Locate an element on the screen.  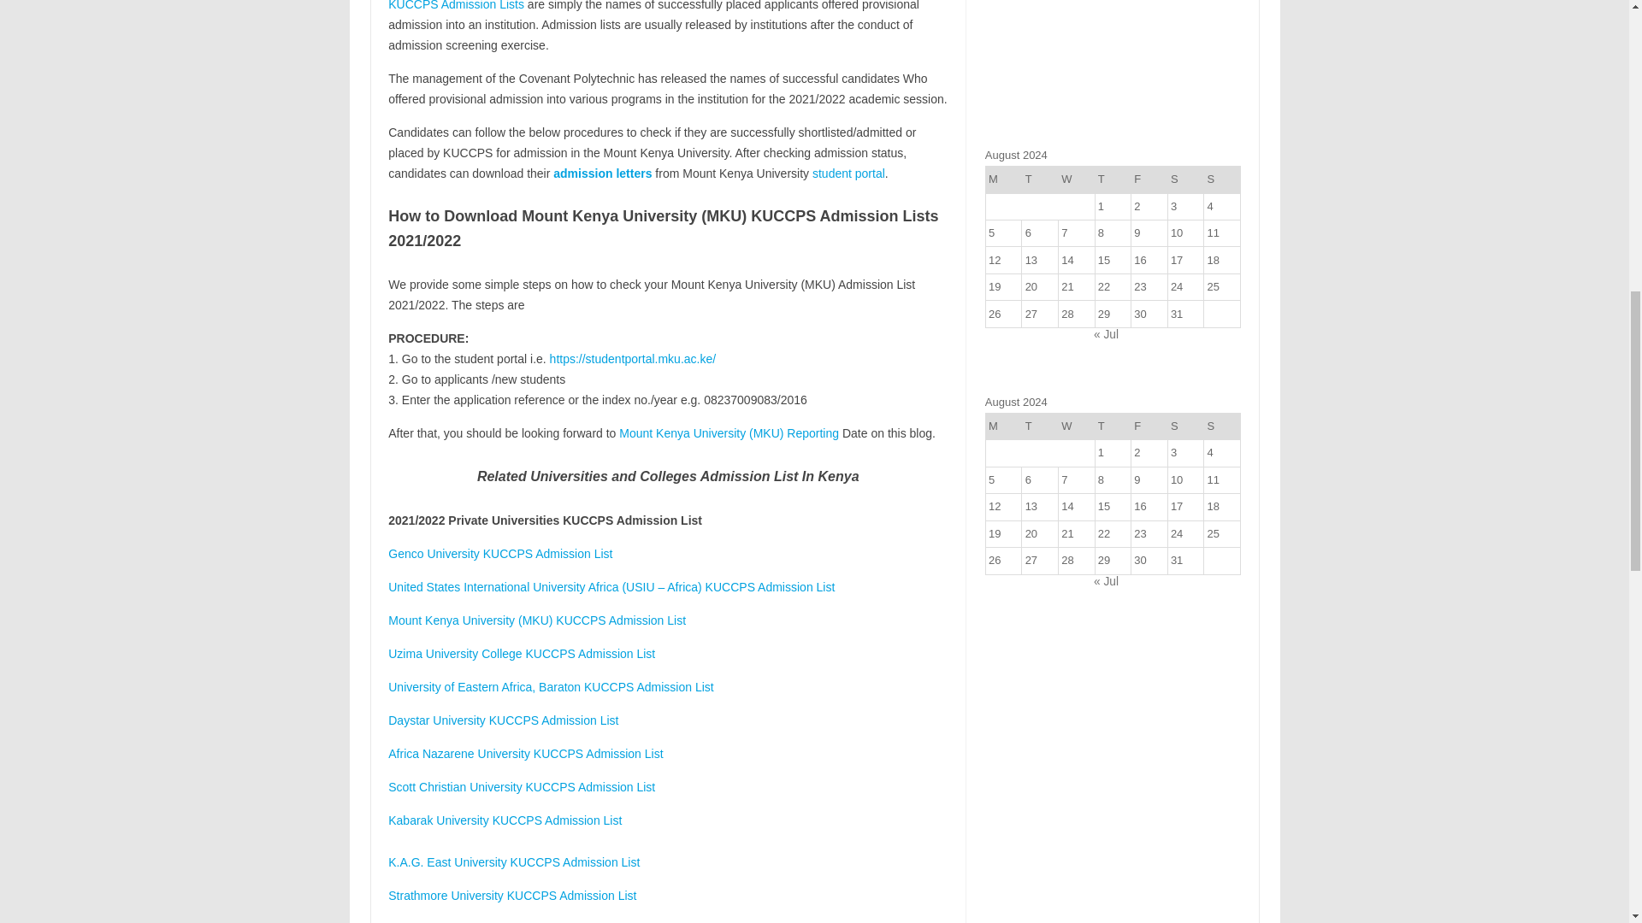
Sunday is located at coordinates (1222, 179).